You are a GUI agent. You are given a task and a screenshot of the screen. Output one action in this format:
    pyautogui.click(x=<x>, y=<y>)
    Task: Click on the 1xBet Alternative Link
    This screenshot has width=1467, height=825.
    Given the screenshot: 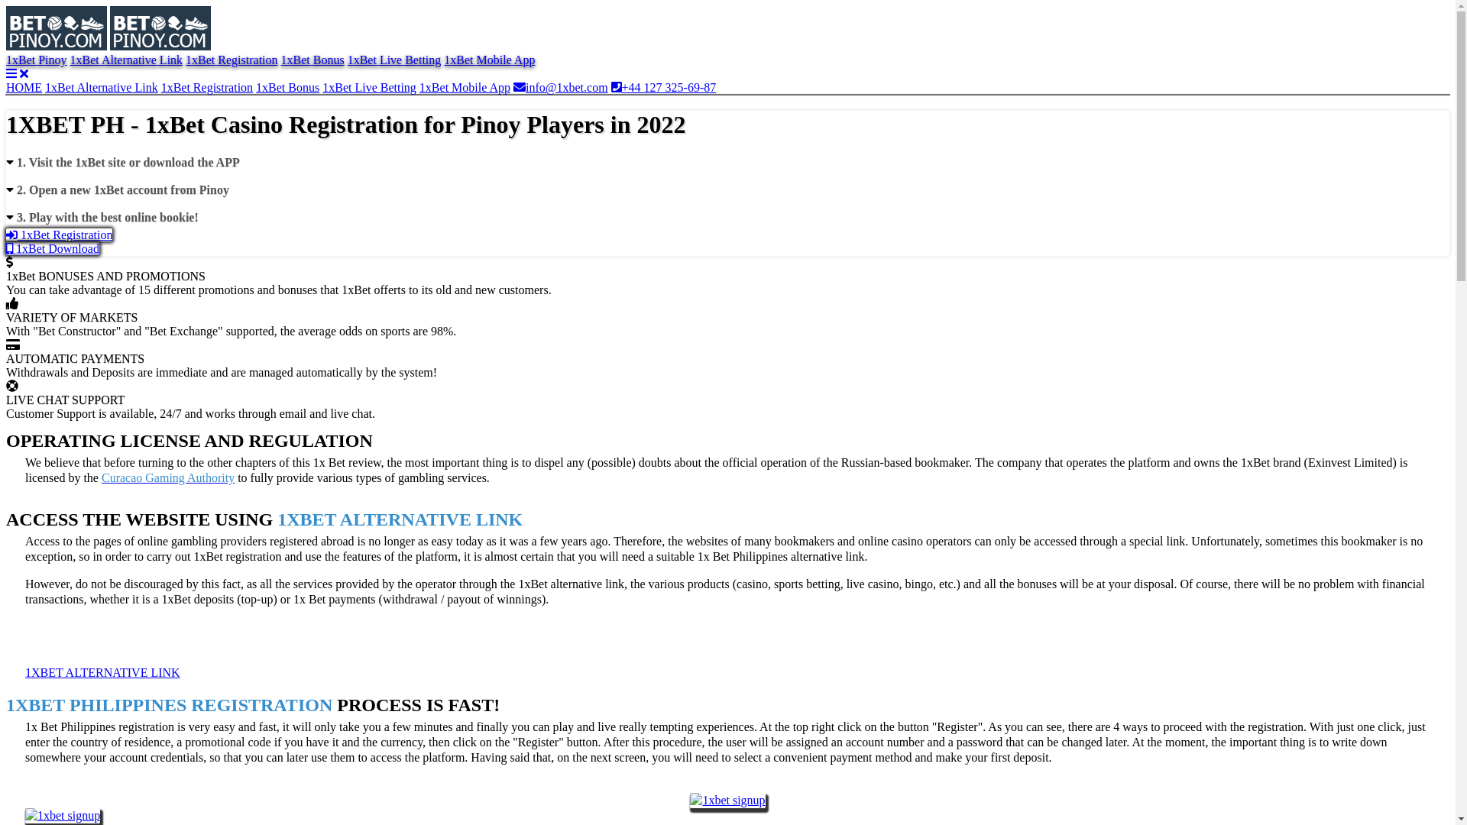 What is the action you would take?
    pyautogui.click(x=127, y=60)
    